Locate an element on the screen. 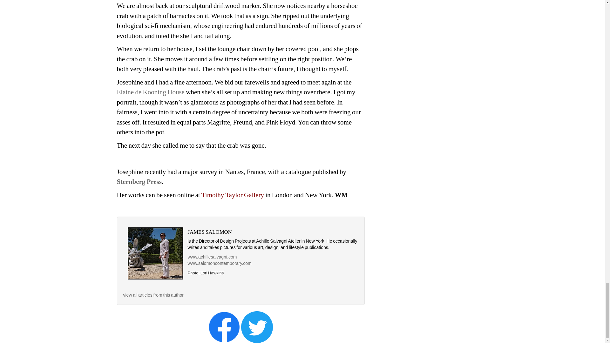 The image size is (610, 343). Elaine de Kooning House is located at coordinates (151, 92).